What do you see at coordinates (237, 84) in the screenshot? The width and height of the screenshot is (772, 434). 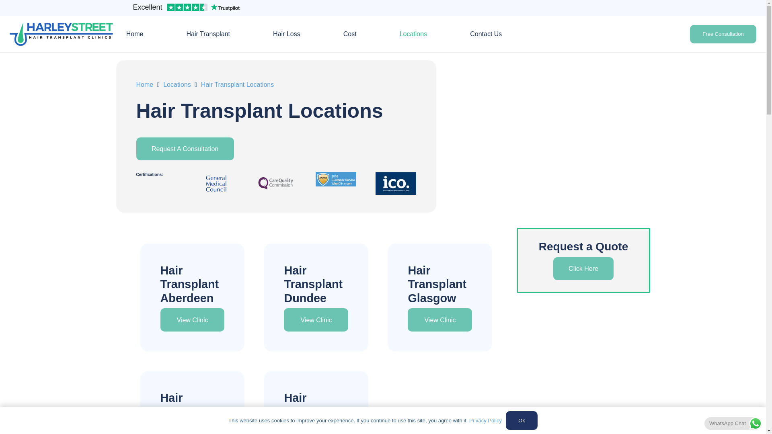 I see `Hair Transplant Locations` at bounding box center [237, 84].